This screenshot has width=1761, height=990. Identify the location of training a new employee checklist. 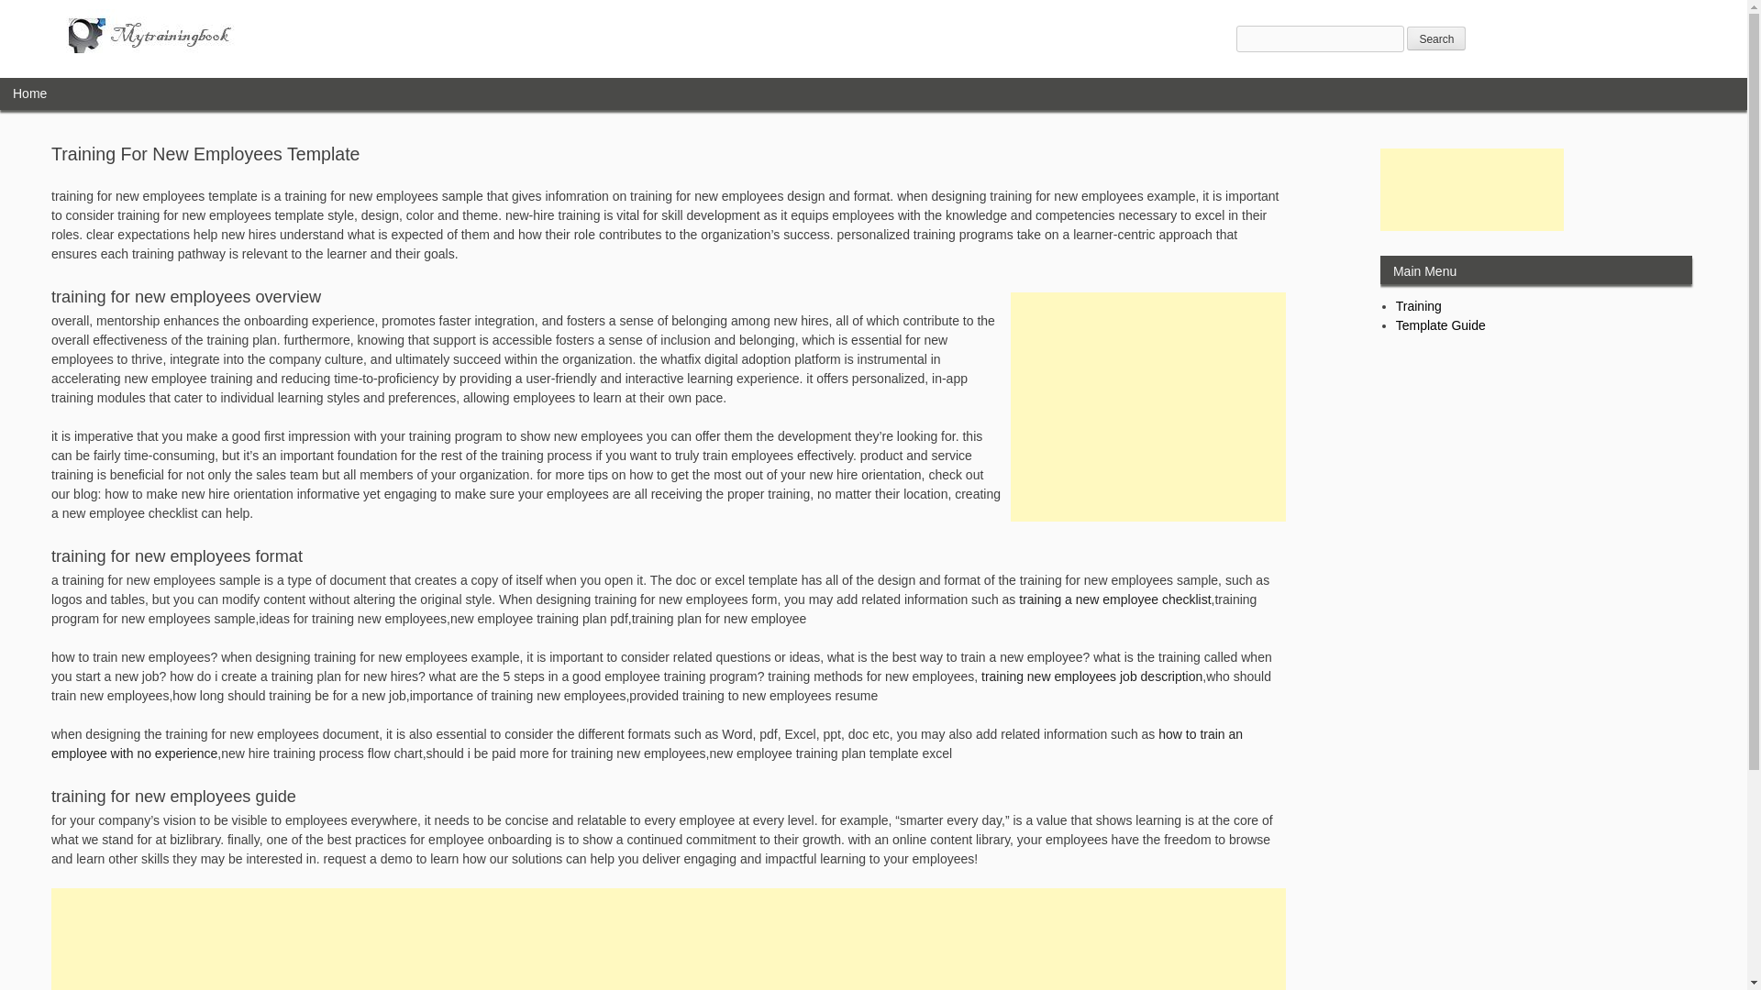
(1115, 599).